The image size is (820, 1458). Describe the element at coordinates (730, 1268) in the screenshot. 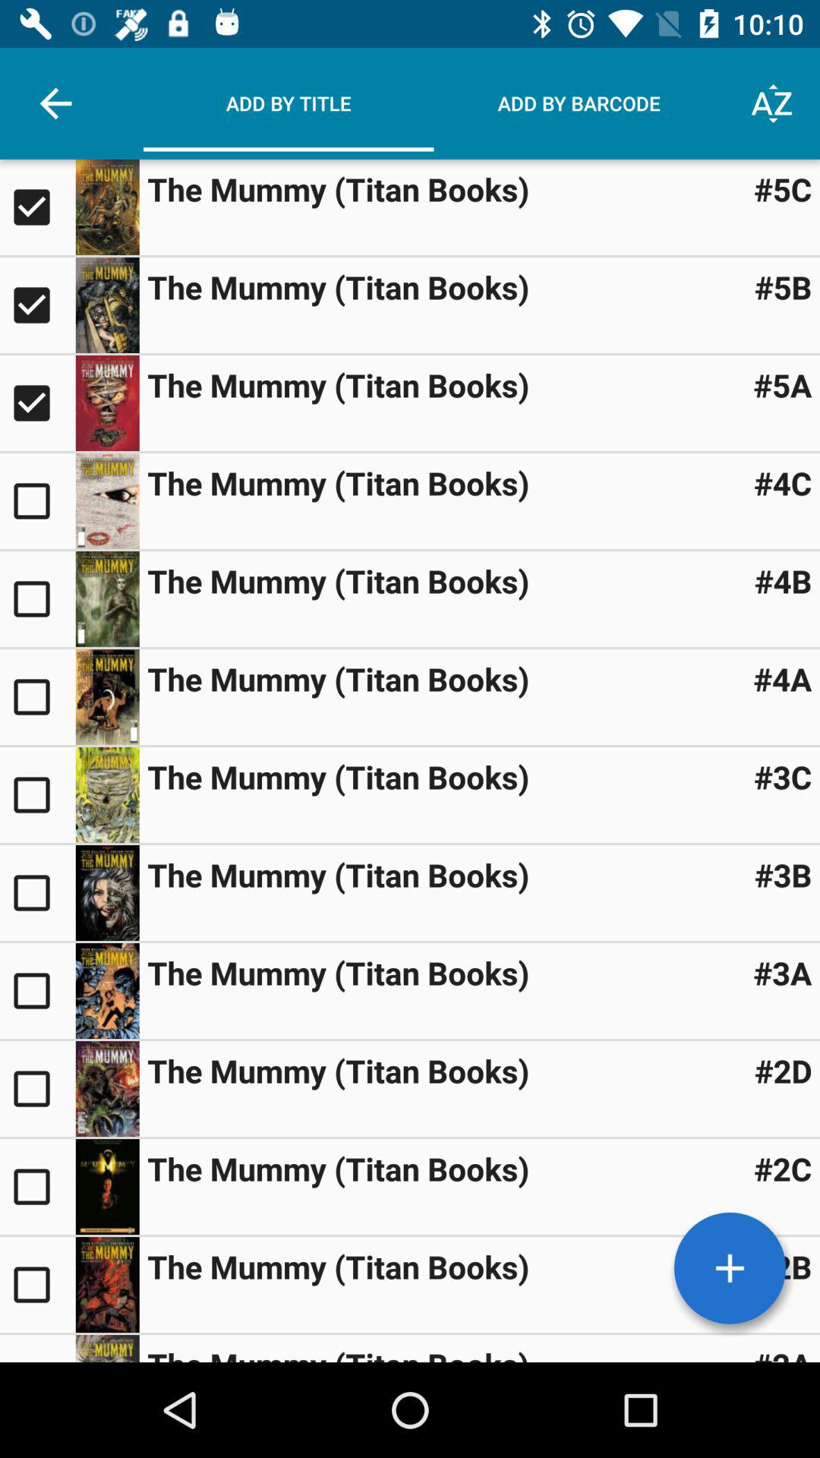

I see `add a book` at that location.